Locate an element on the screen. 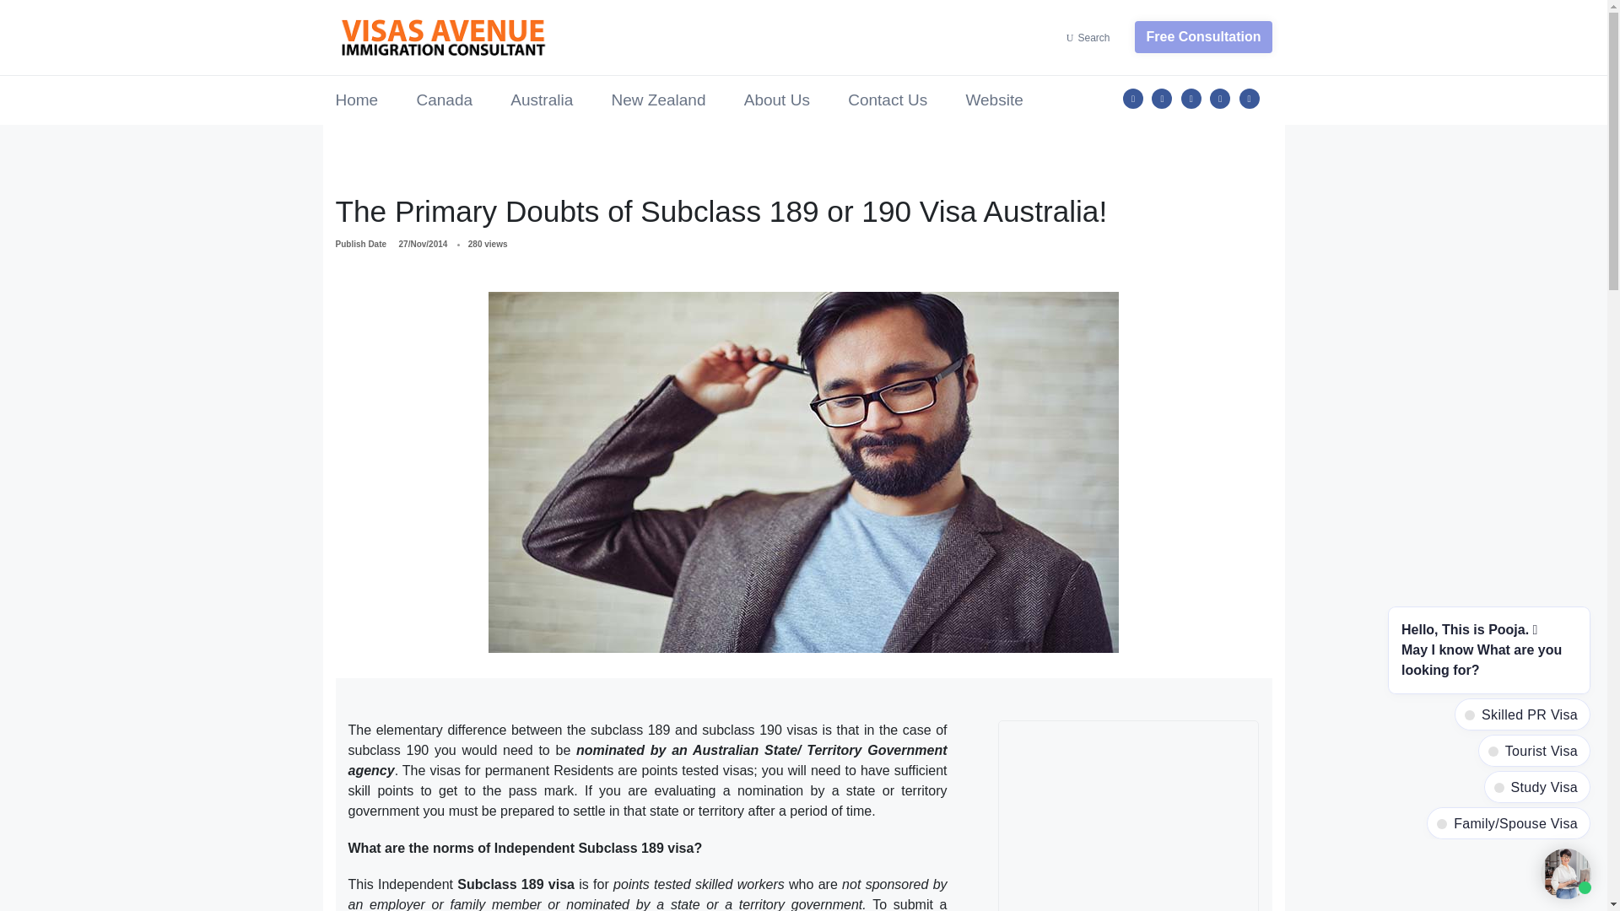 This screenshot has height=911, width=1620. Canada is located at coordinates (444, 100).